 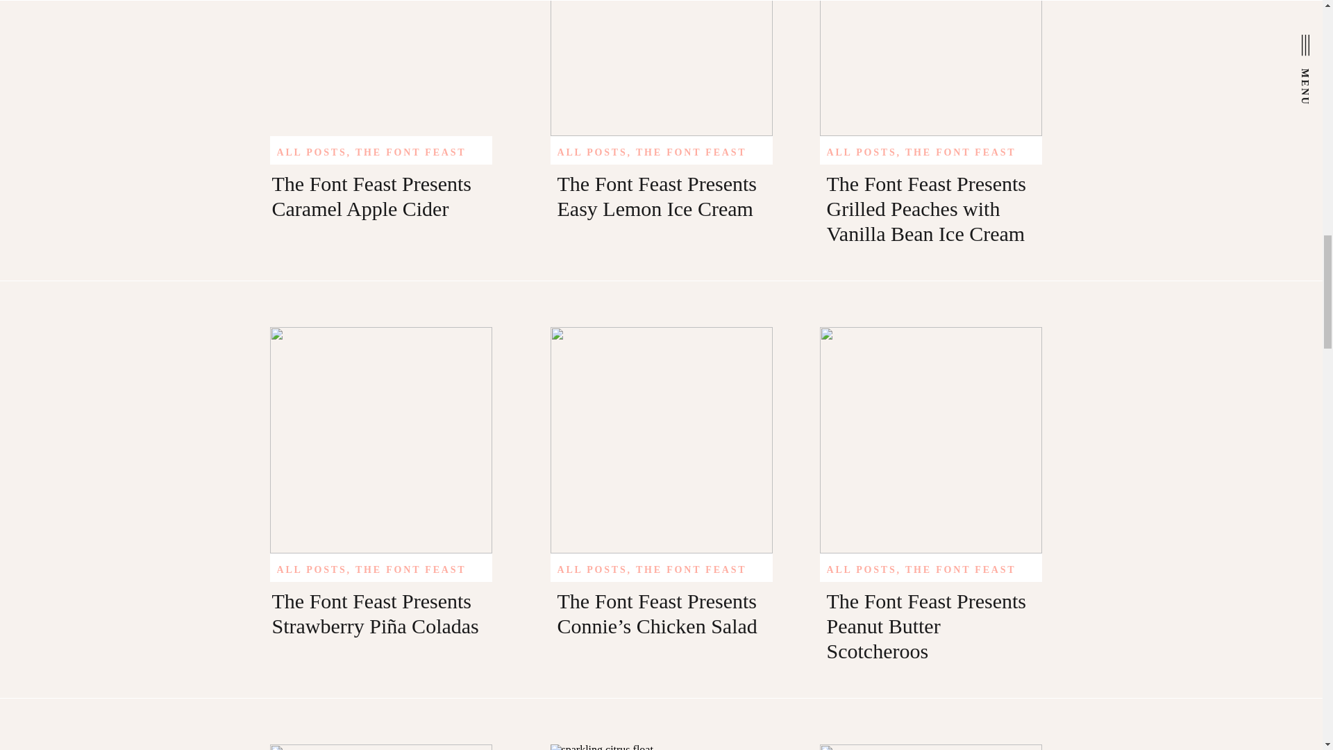 I want to click on The Font Feast Presents Easy Lemon Ice Cream, so click(x=660, y=68).